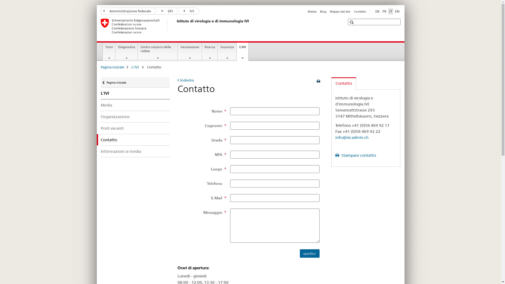 This screenshot has height=284, width=505. I want to click on DFI, so click(165, 11).